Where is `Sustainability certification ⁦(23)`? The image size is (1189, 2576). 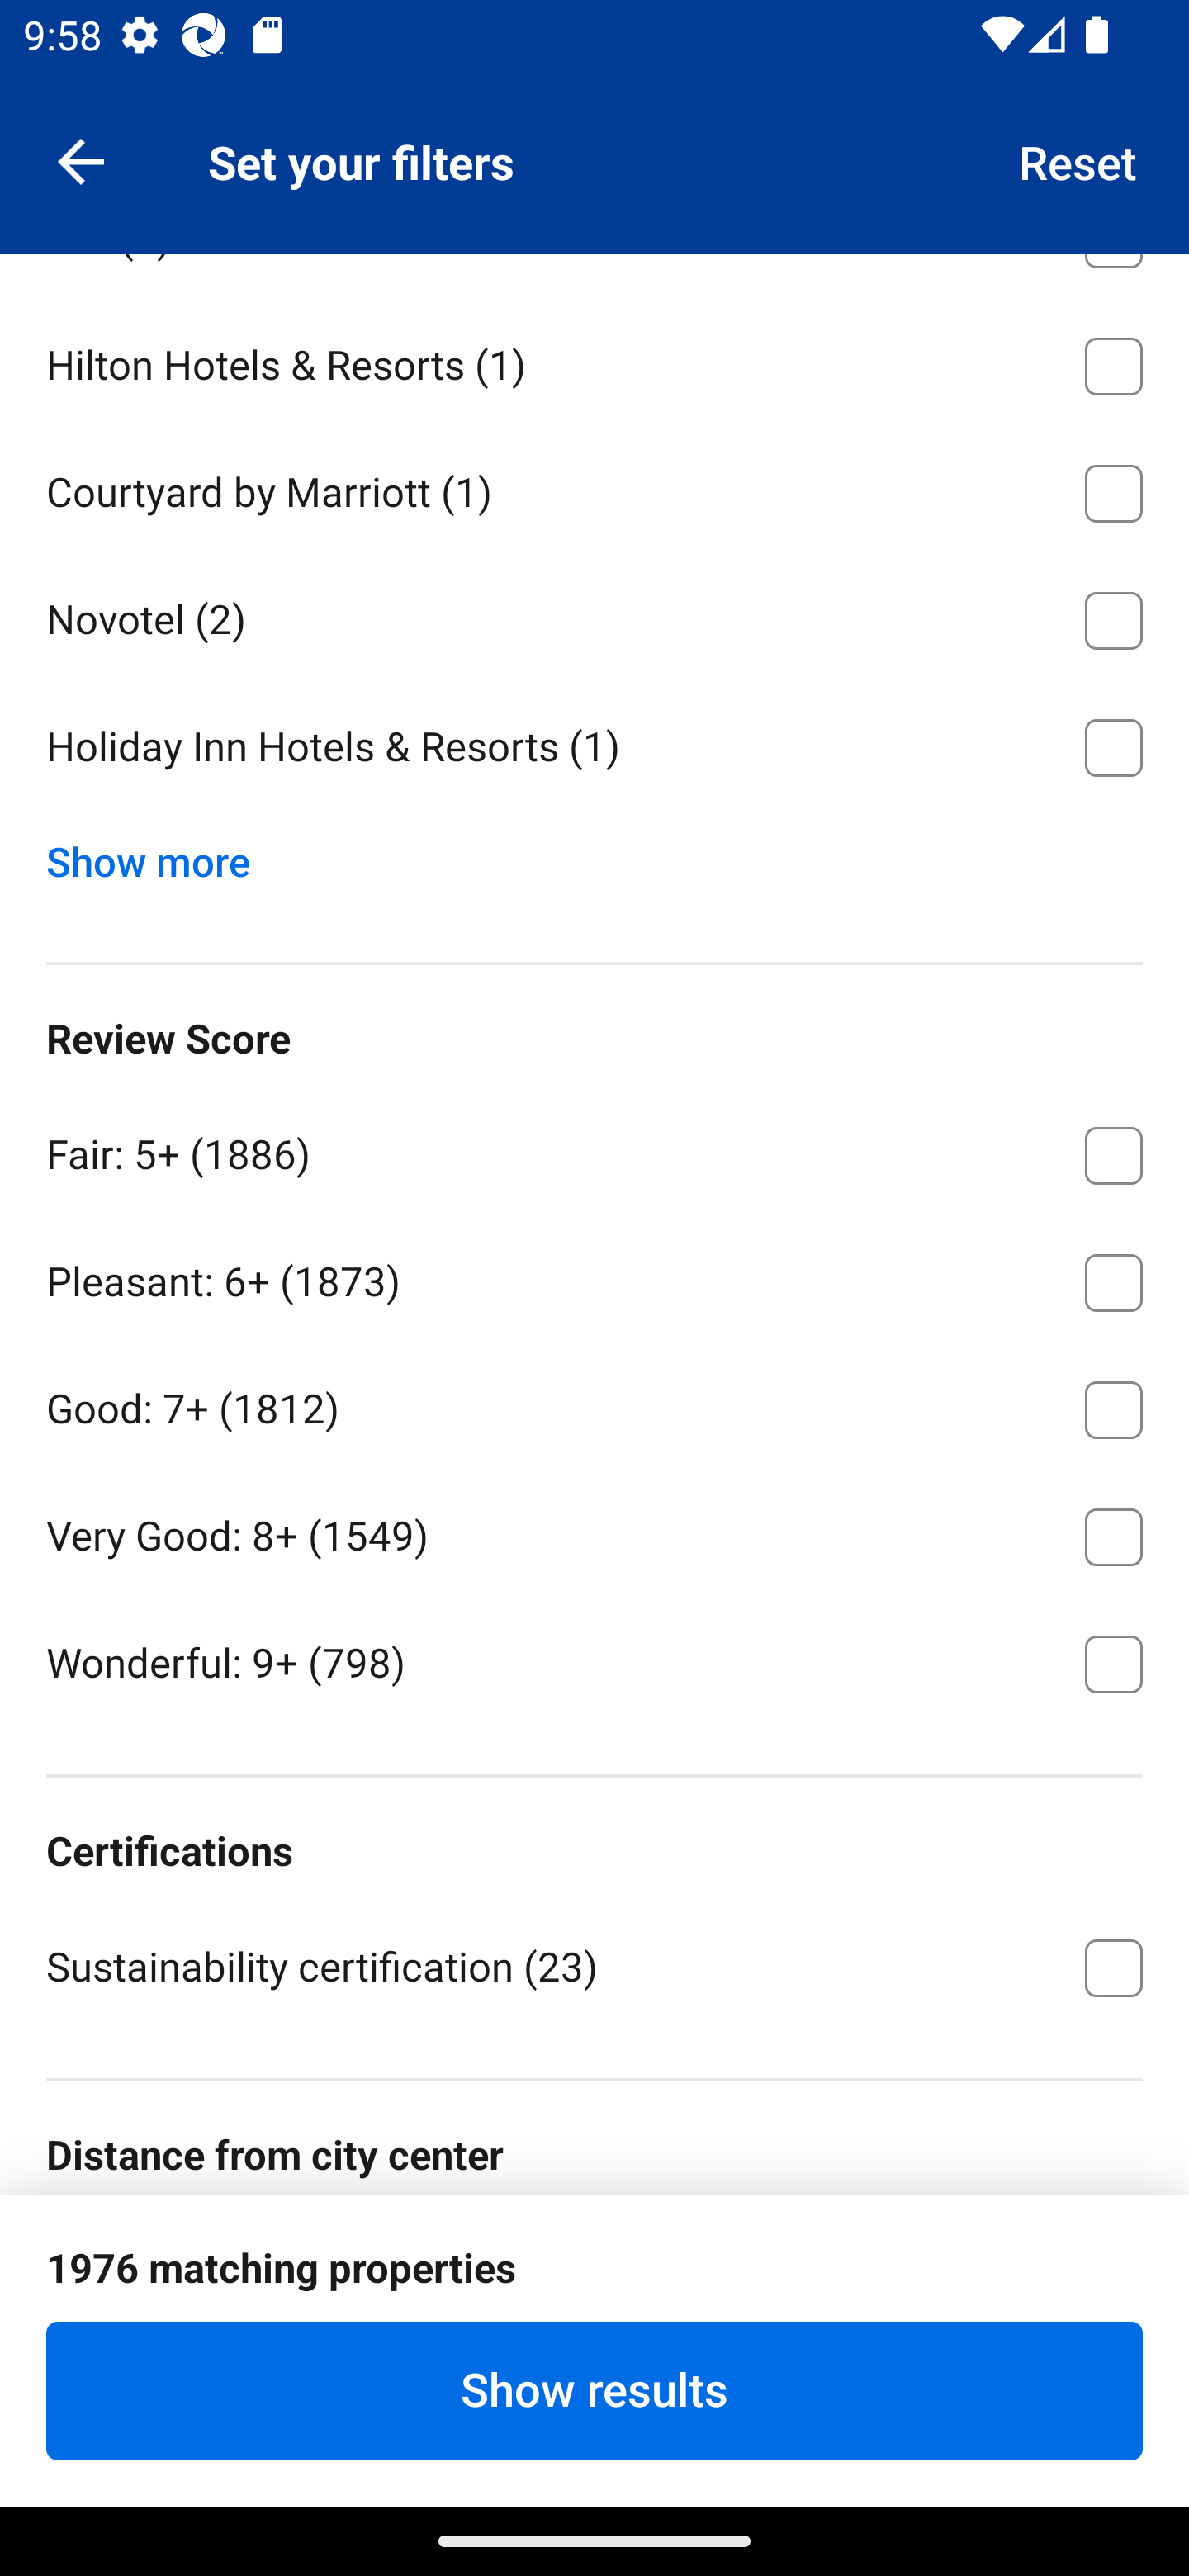
Sustainability certification ⁦(23) is located at coordinates (594, 1965).